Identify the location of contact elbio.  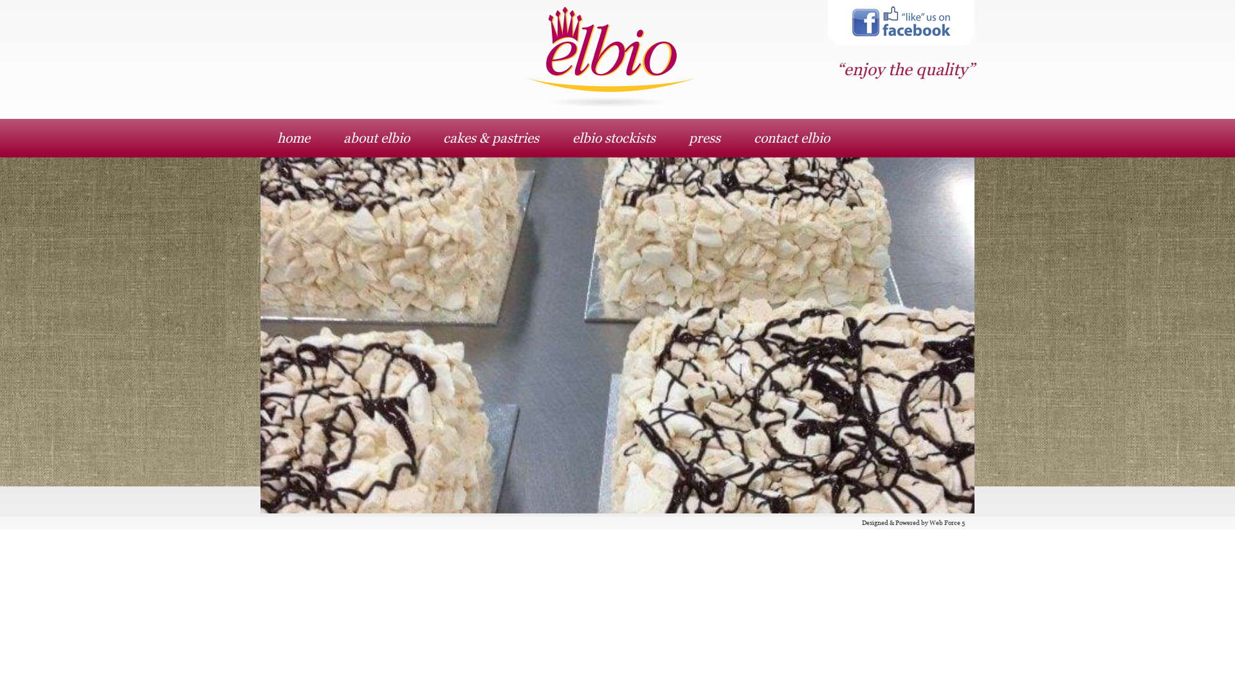
(792, 138).